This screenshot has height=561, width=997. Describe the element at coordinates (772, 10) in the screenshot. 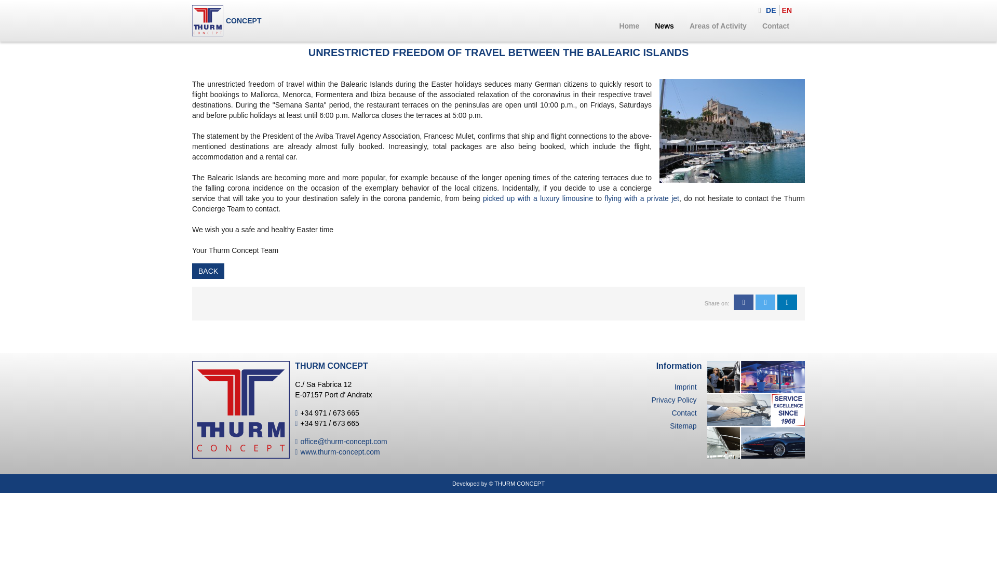

I see `DE` at that location.